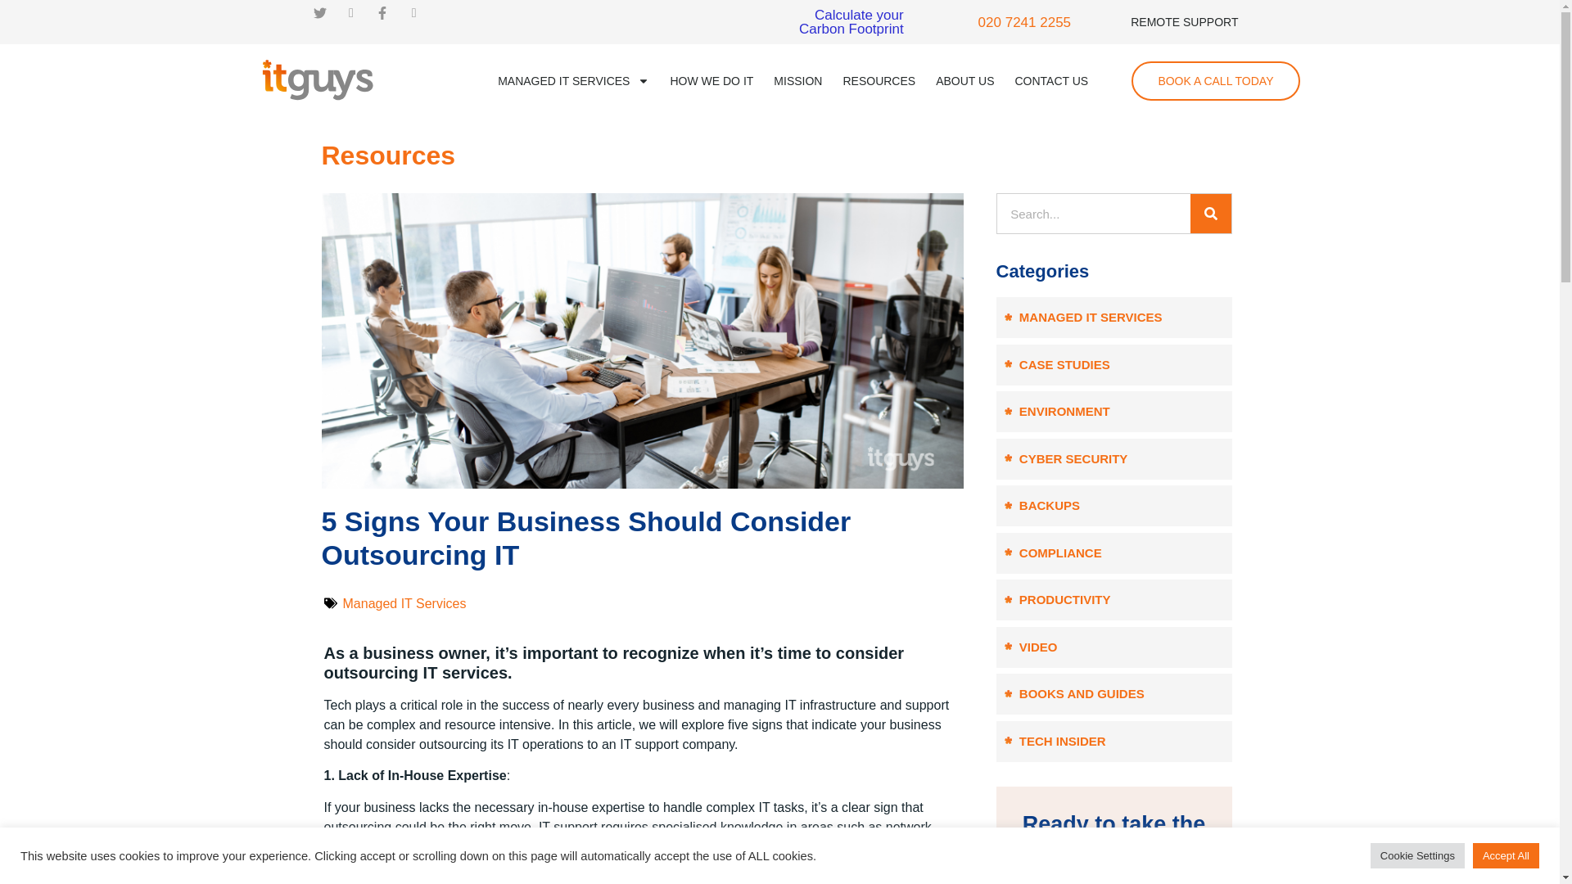 The image size is (1572, 884). Describe the element at coordinates (1023, 22) in the screenshot. I see `020 7241 2255` at that location.